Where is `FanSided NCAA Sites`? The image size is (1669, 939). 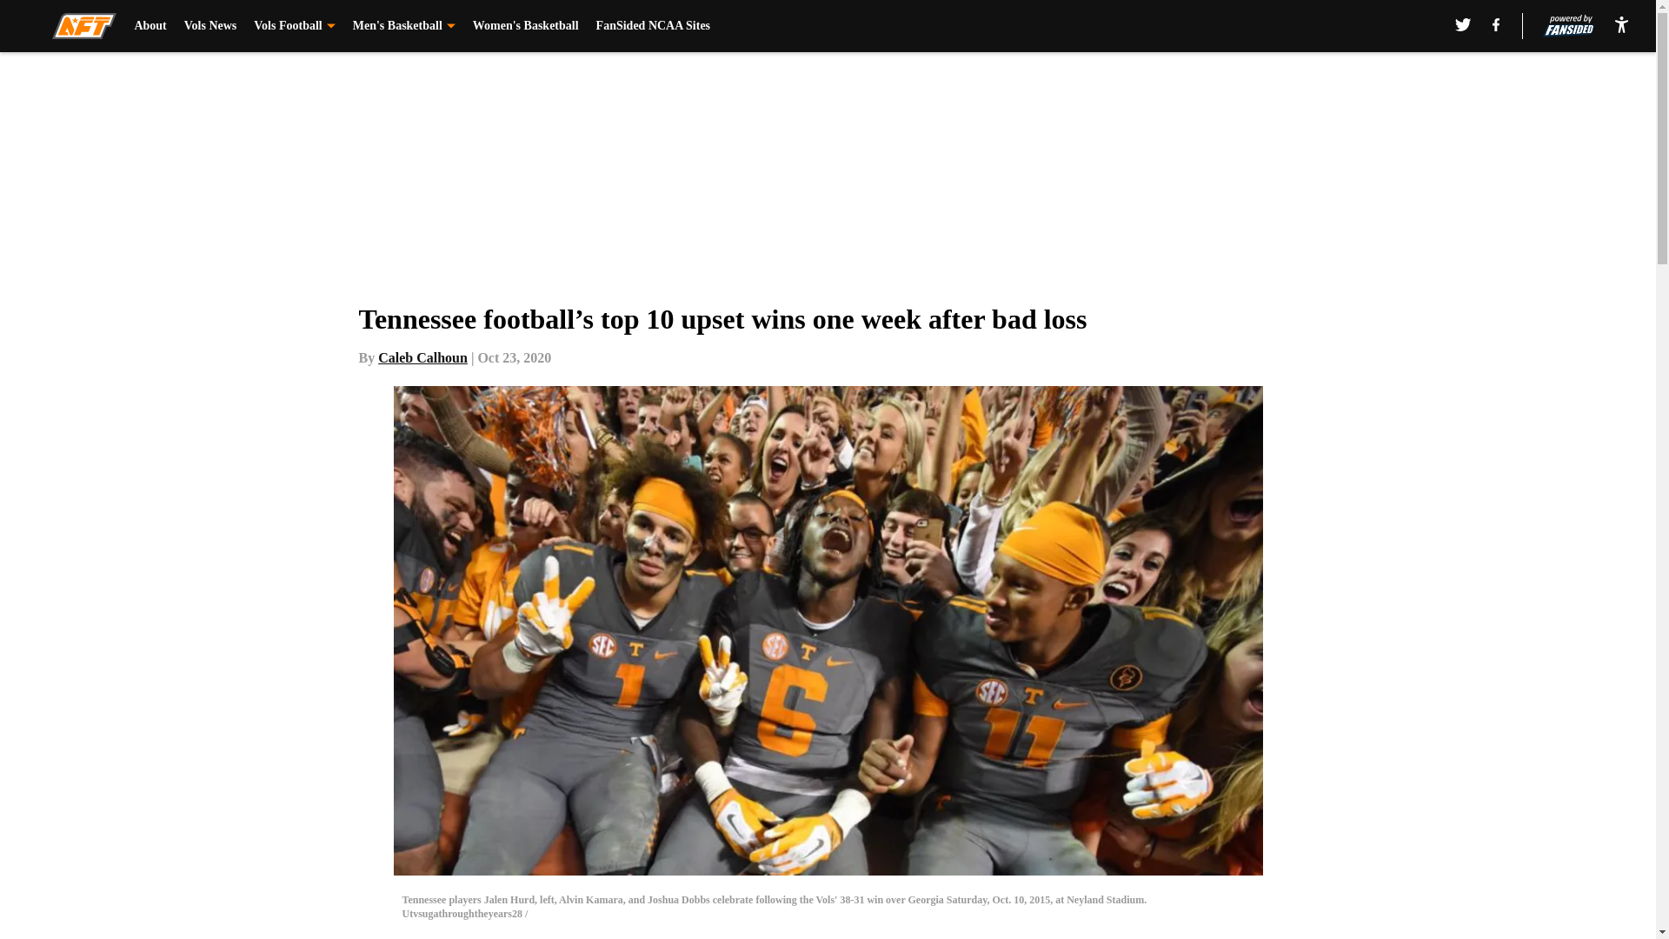
FanSided NCAA Sites is located at coordinates (653, 26).